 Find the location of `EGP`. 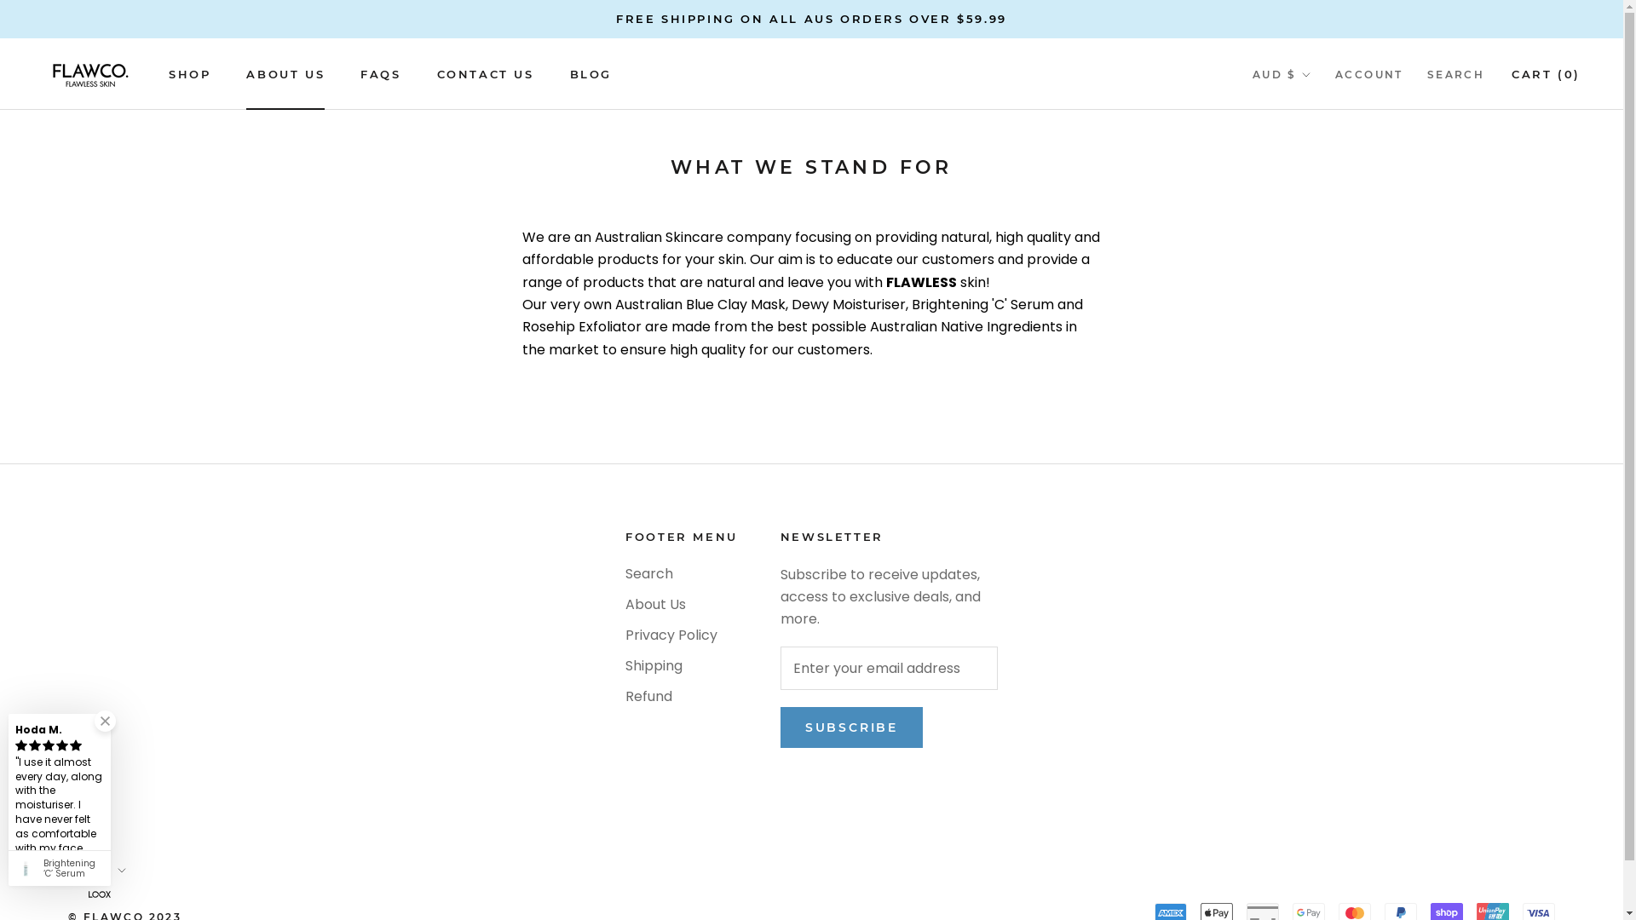

EGP is located at coordinates (1315, 850).